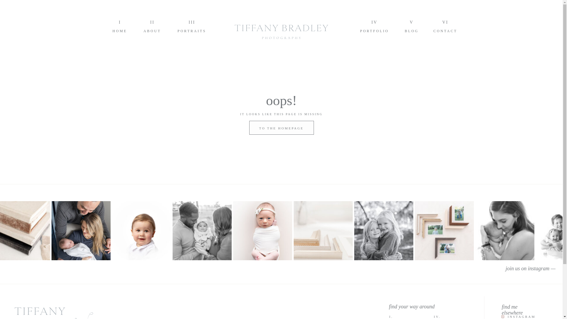  What do you see at coordinates (445, 31) in the screenshot?
I see `CONTACT` at bounding box center [445, 31].